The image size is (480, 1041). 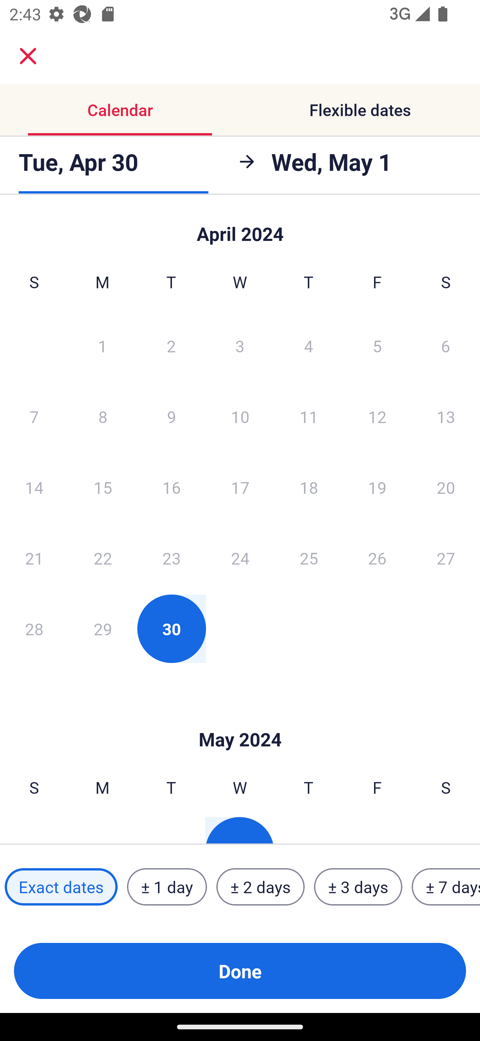 What do you see at coordinates (103, 558) in the screenshot?
I see `22 Monday, April 22, 2024` at bounding box center [103, 558].